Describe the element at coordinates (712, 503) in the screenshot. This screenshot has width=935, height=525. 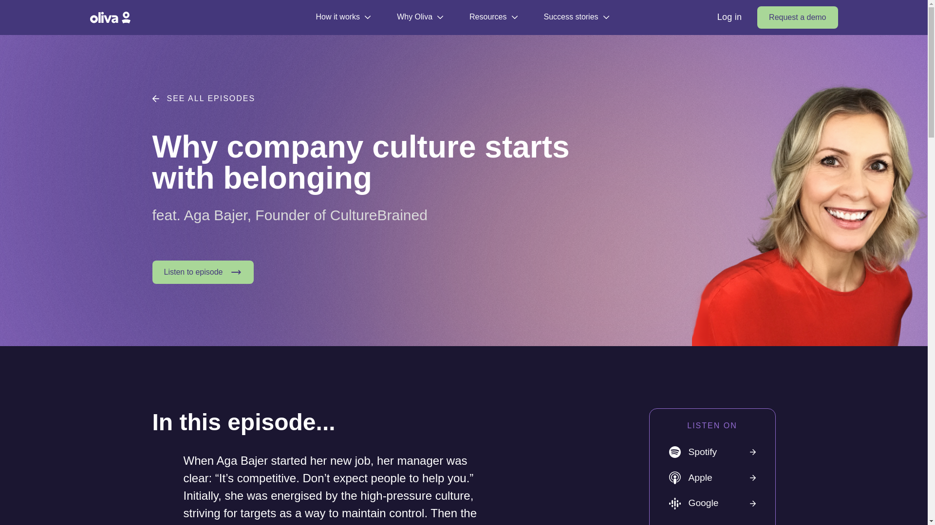
I see `Google` at that location.